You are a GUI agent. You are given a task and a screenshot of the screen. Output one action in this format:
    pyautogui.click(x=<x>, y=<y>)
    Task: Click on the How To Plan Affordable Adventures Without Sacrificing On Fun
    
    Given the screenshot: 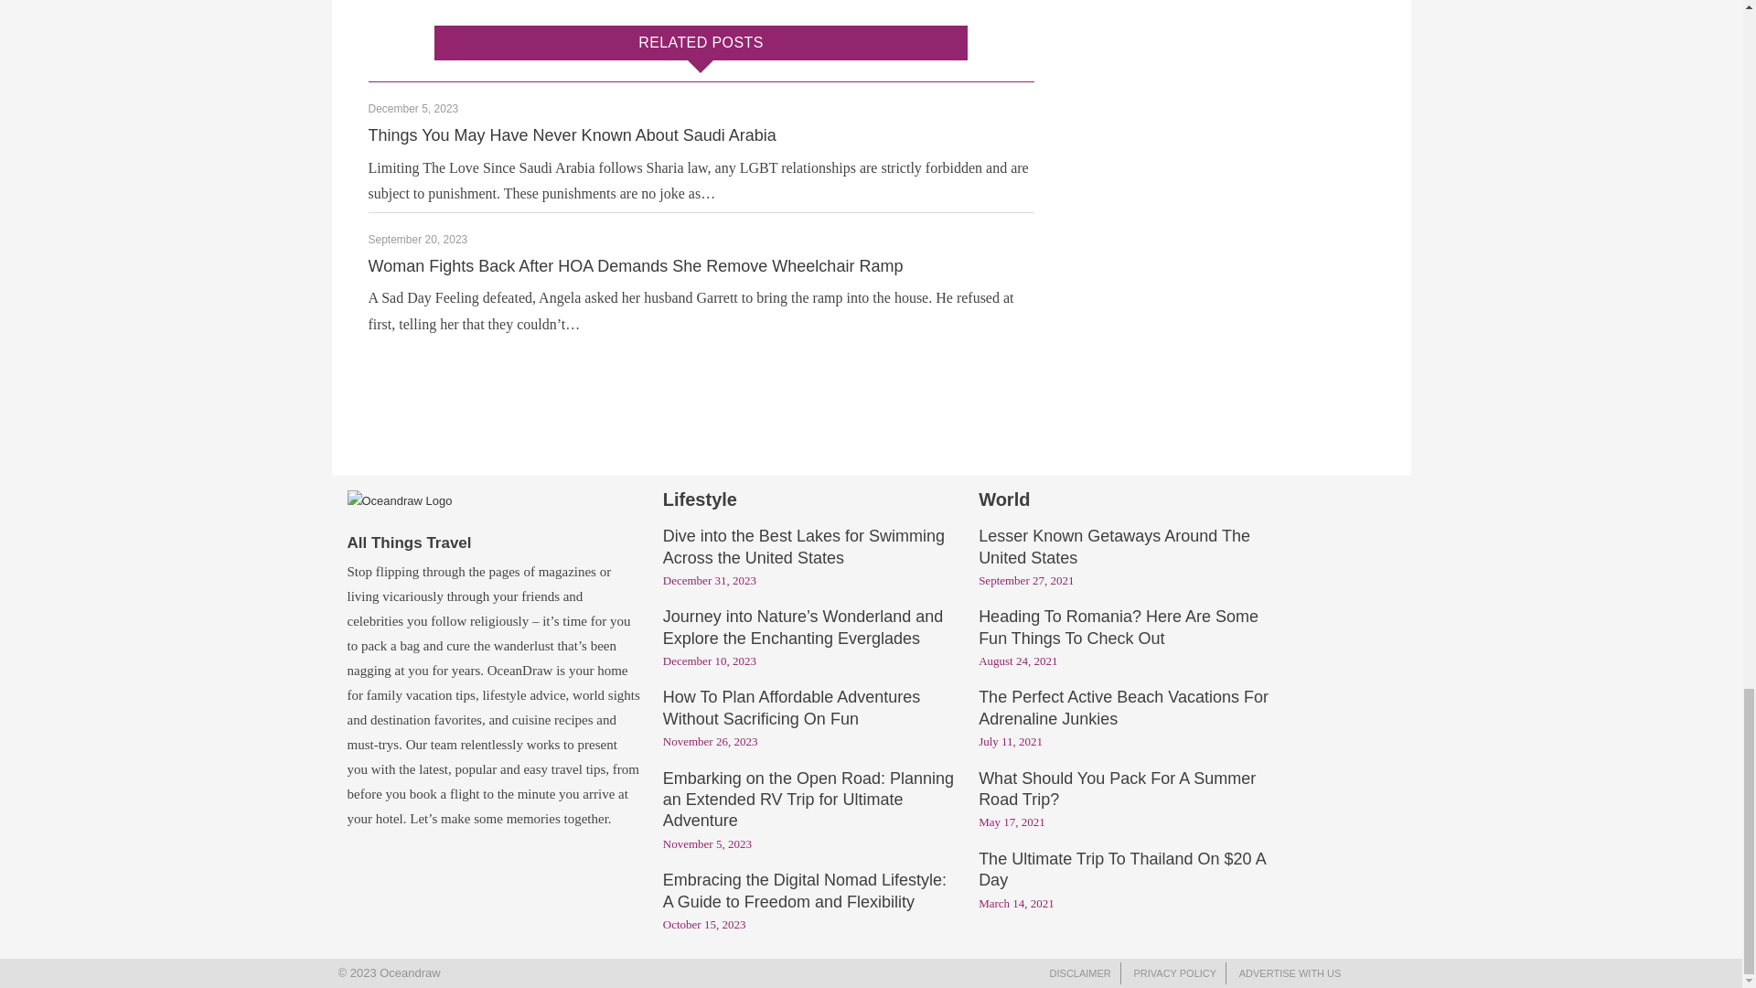 What is the action you would take?
    pyautogui.click(x=792, y=708)
    